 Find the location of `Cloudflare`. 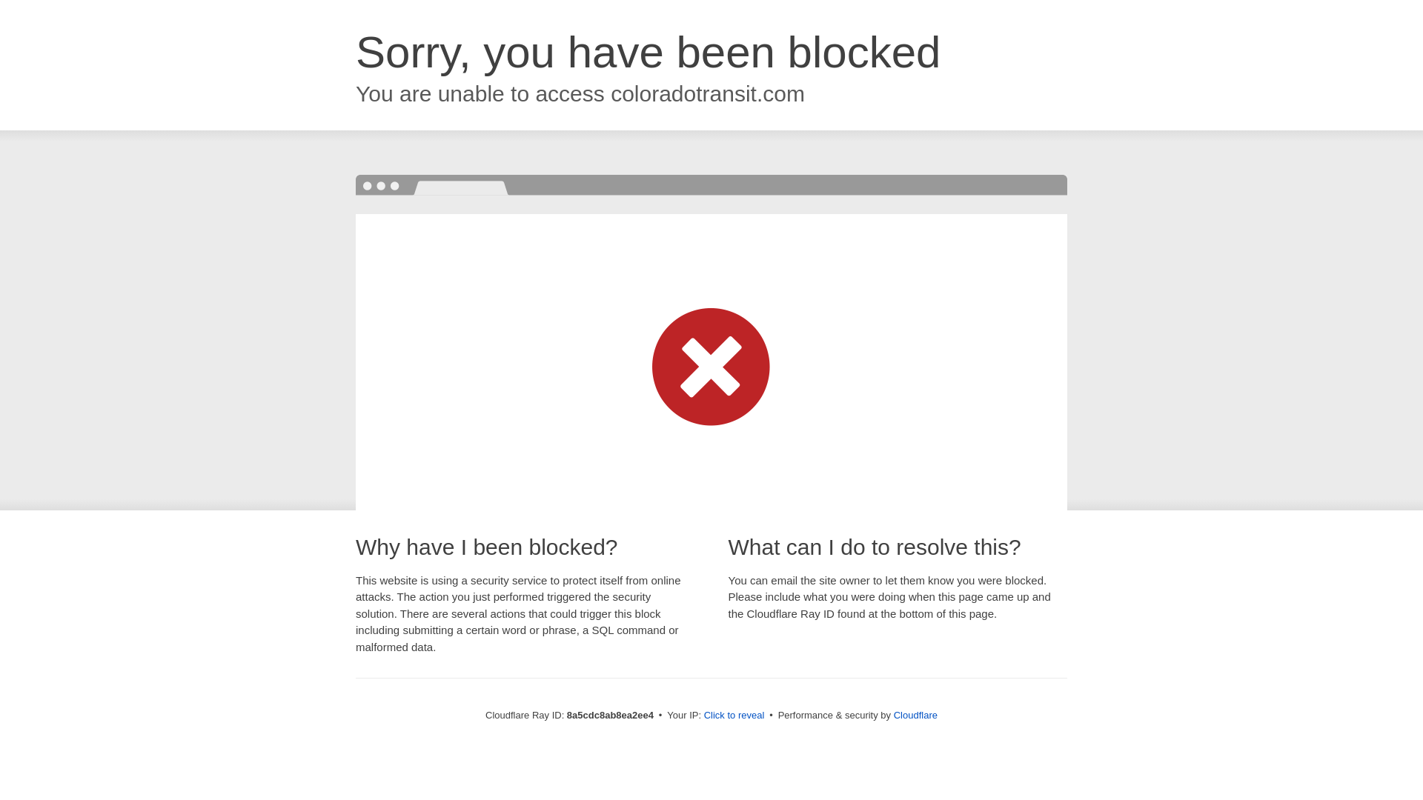

Cloudflare is located at coordinates (915, 715).